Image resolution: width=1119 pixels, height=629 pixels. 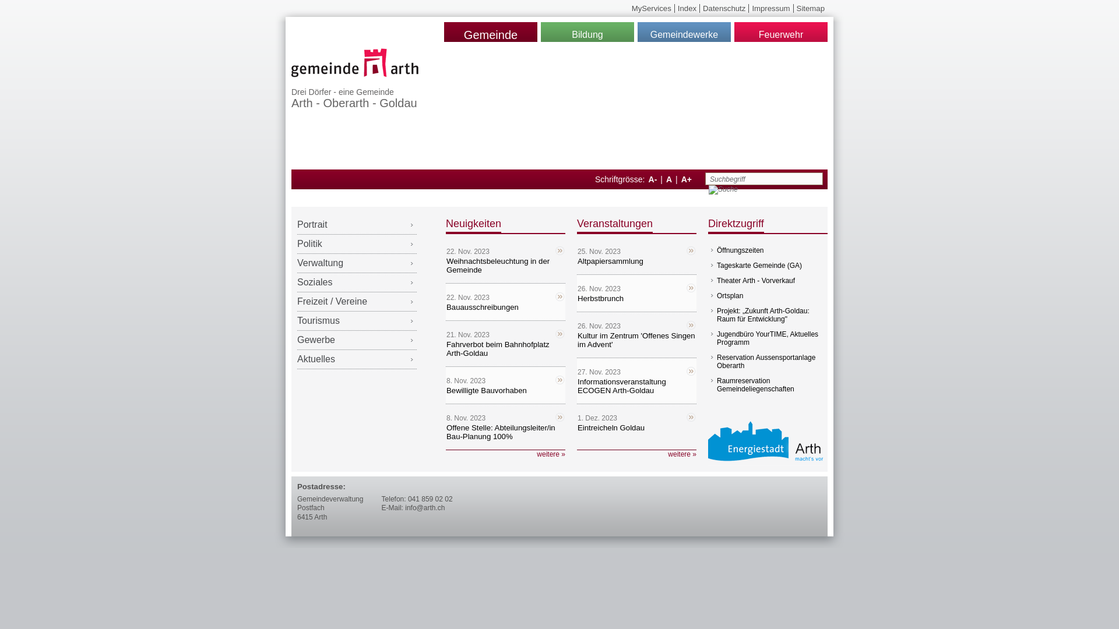 What do you see at coordinates (505, 381) in the screenshot?
I see `8. Nov. 2023` at bounding box center [505, 381].